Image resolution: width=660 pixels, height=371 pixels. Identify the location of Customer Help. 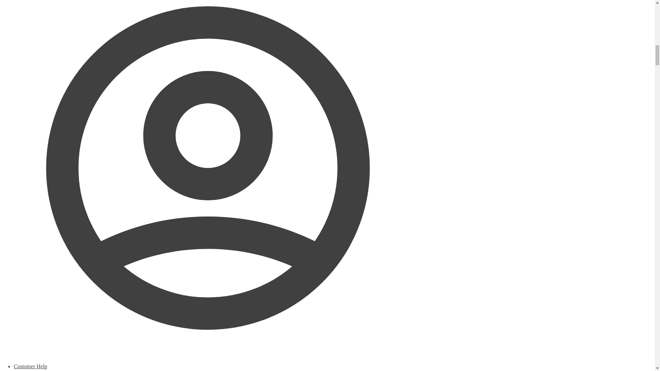
(208, 367).